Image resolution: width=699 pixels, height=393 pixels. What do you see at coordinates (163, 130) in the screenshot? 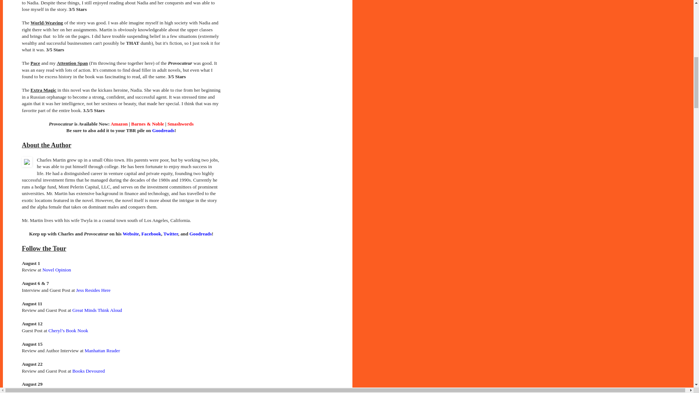
I see `Goodreads` at bounding box center [163, 130].